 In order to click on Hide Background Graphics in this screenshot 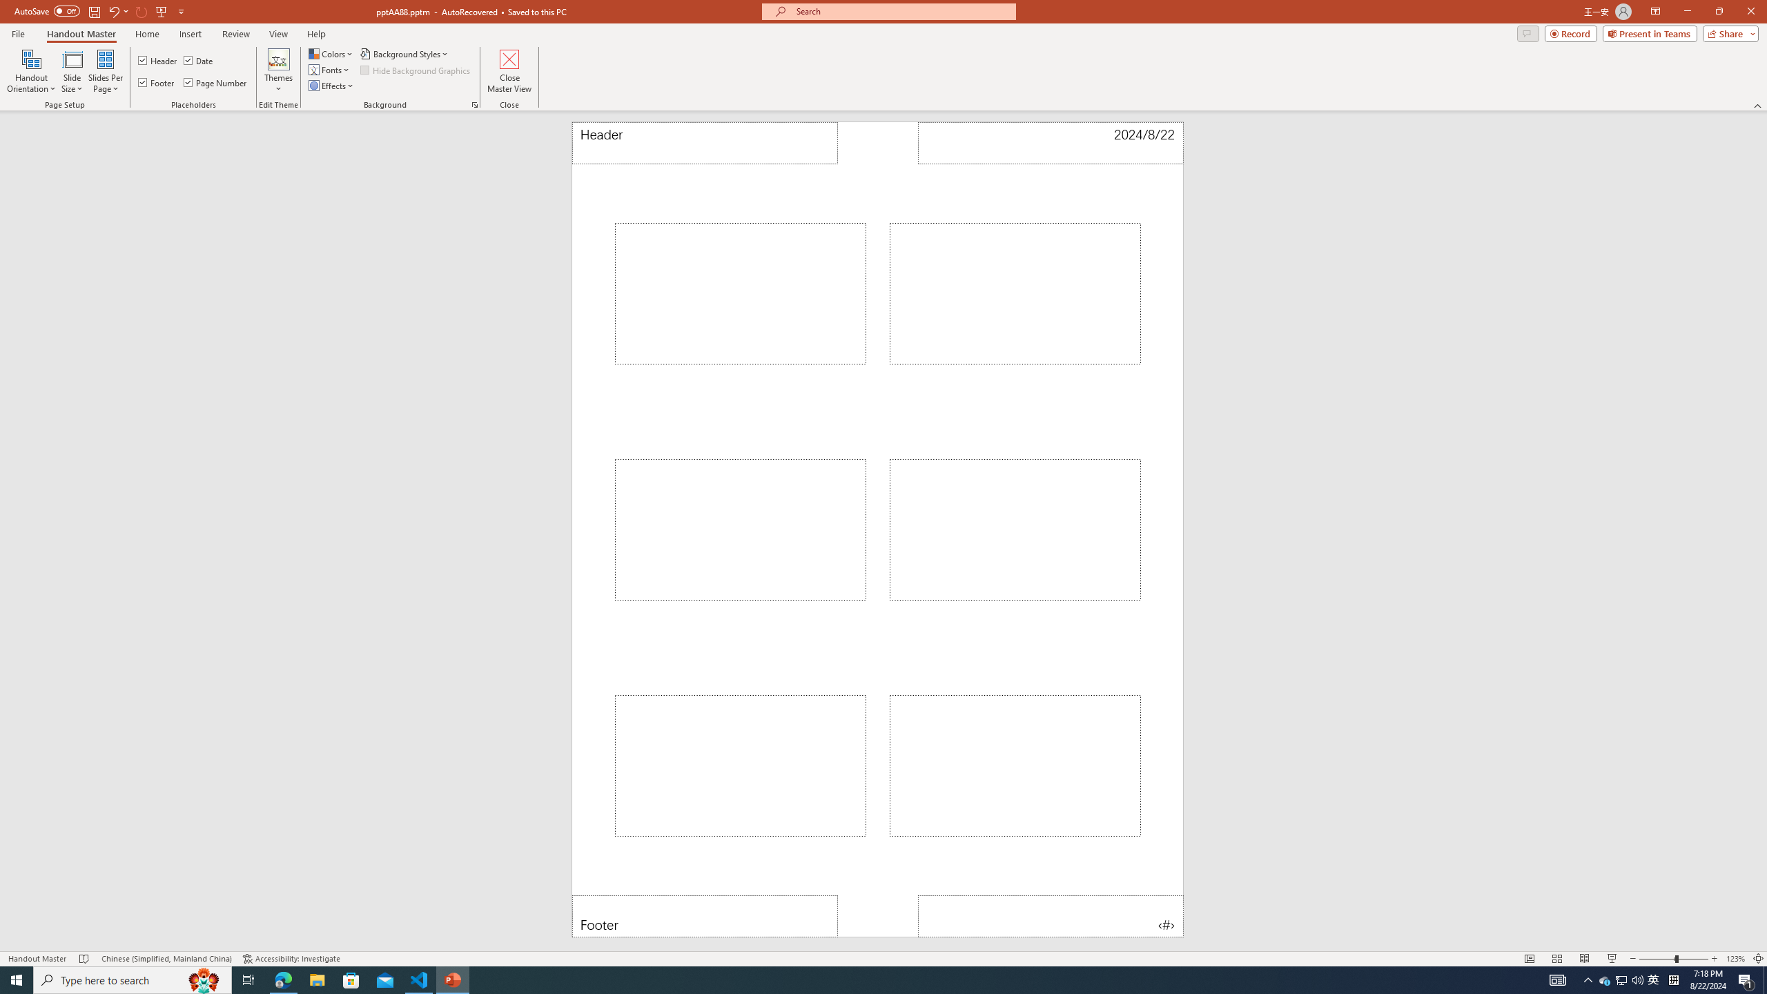, I will do `click(417, 69)`.